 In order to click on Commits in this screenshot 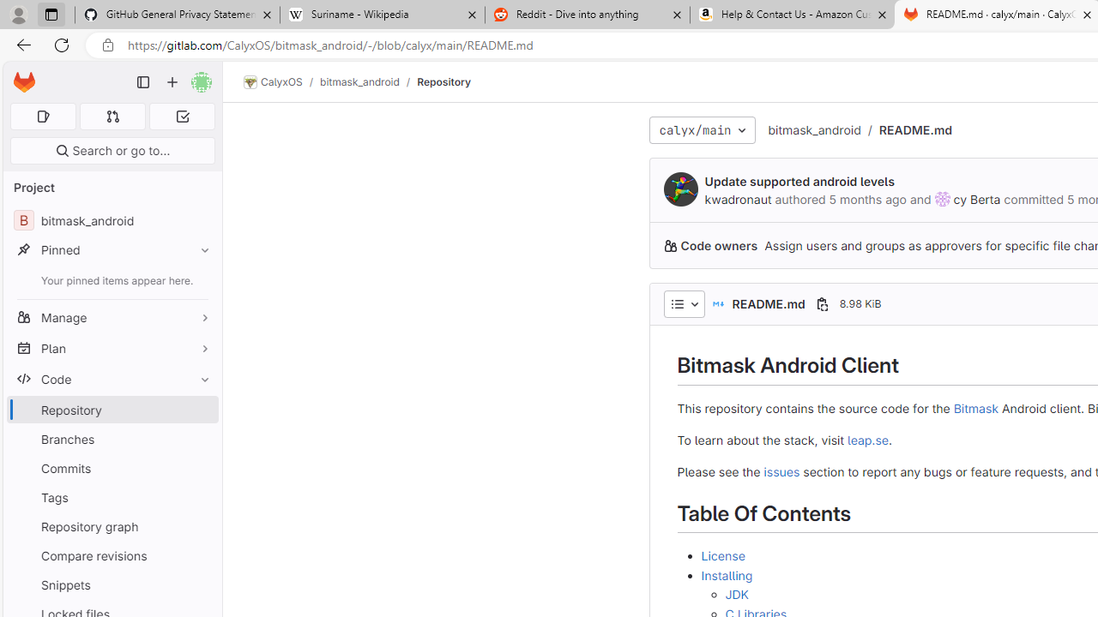, I will do `click(112, 468)`.